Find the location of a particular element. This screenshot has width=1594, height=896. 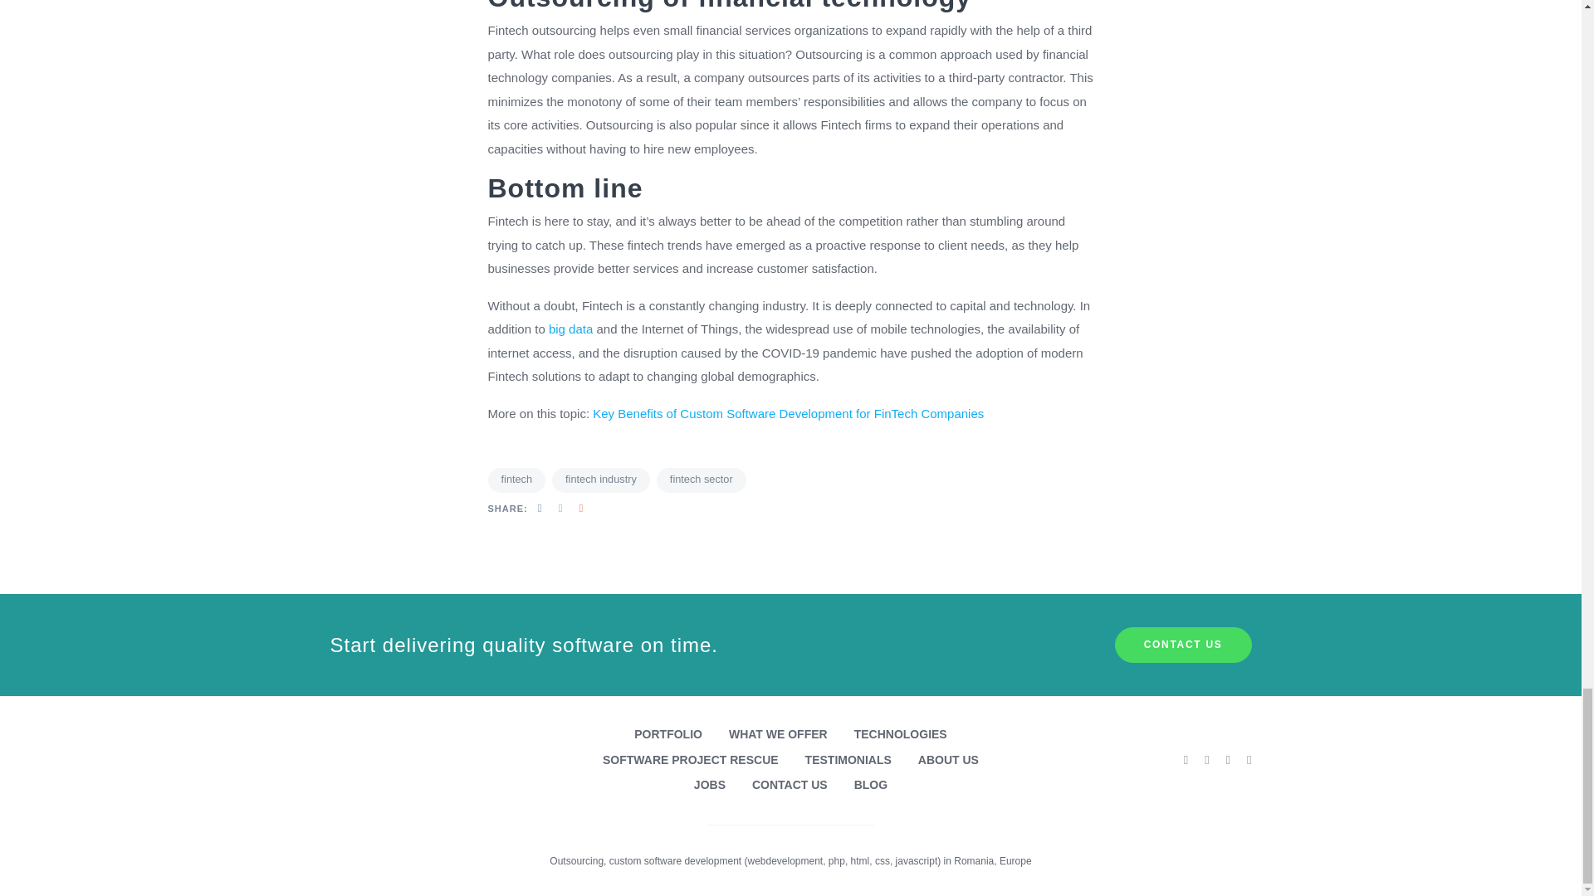

ABOUT US is located at coordinates (948, 760).